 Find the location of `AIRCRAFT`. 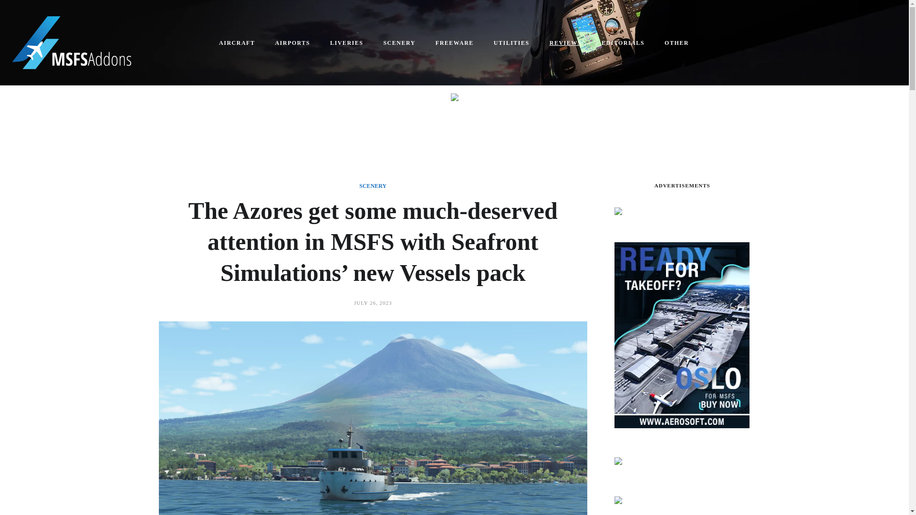

AIRCRAFT is located at coordinates (238, 43).